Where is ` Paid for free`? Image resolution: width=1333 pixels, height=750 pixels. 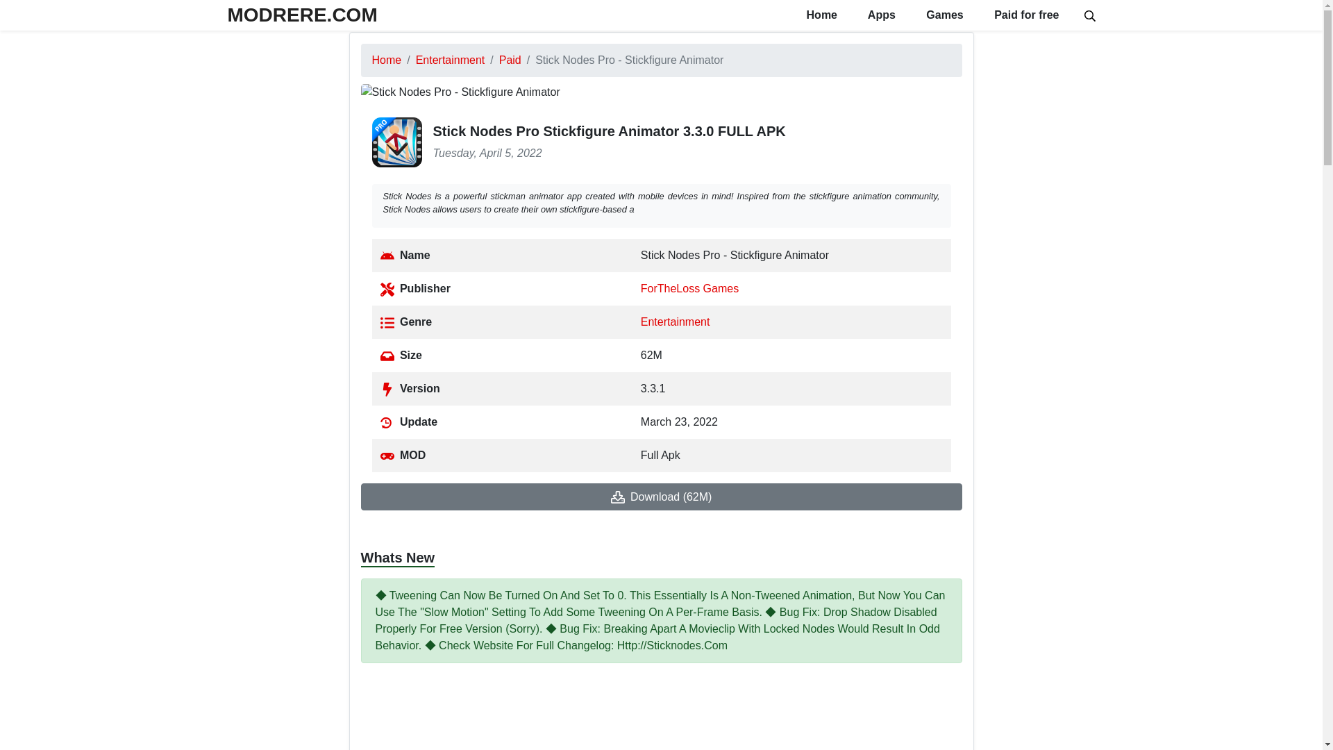
 Paid for free is located at coordinates (1025, 15).